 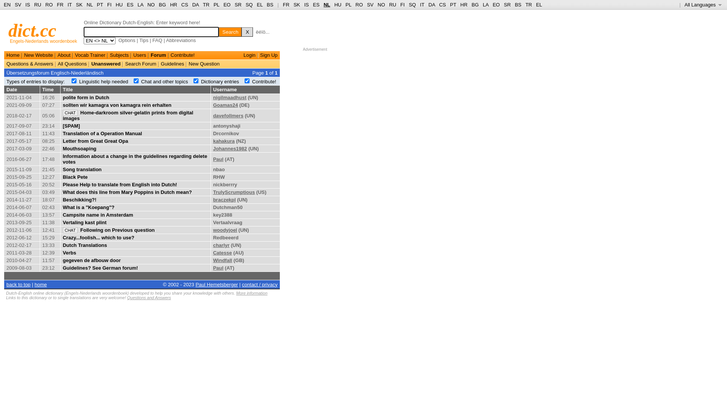 What do you see at coordinates (250, 55) in the screenshot?
I see `Login` at bounding box center [250, 55].